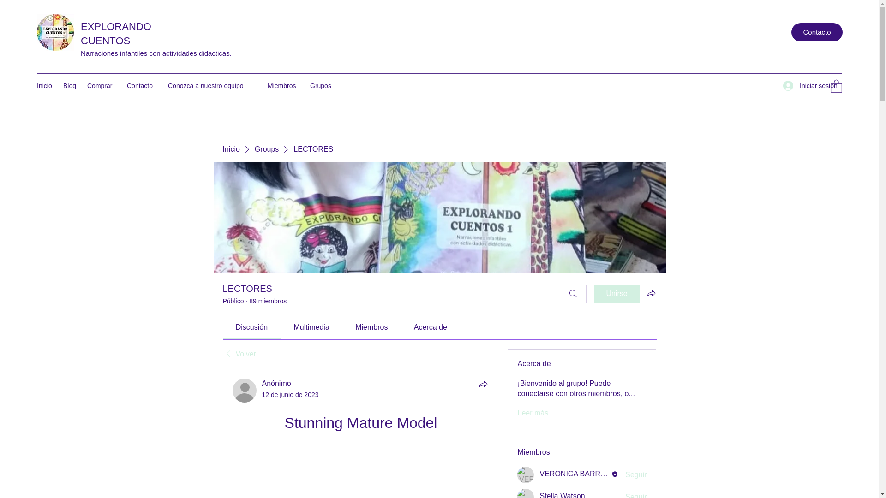 This screenshot has width=886, height=498. I want to click on 12 de junio de 2023, so click(291, 395).